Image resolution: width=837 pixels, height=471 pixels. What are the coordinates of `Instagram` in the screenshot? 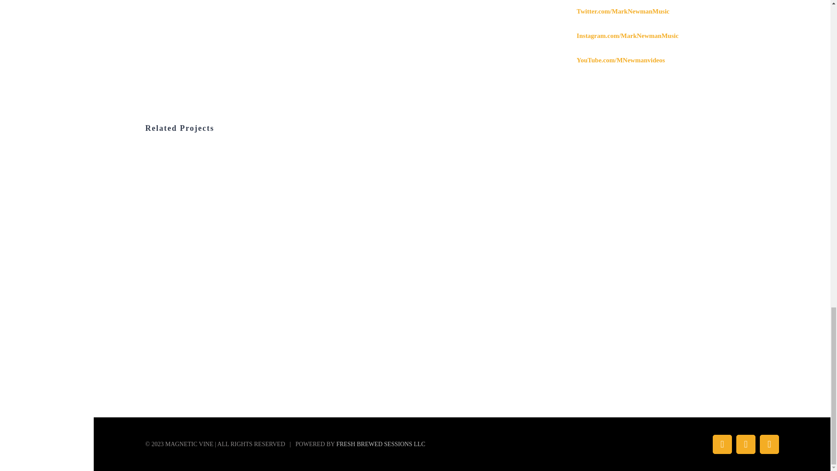 It's located at (769, 444).